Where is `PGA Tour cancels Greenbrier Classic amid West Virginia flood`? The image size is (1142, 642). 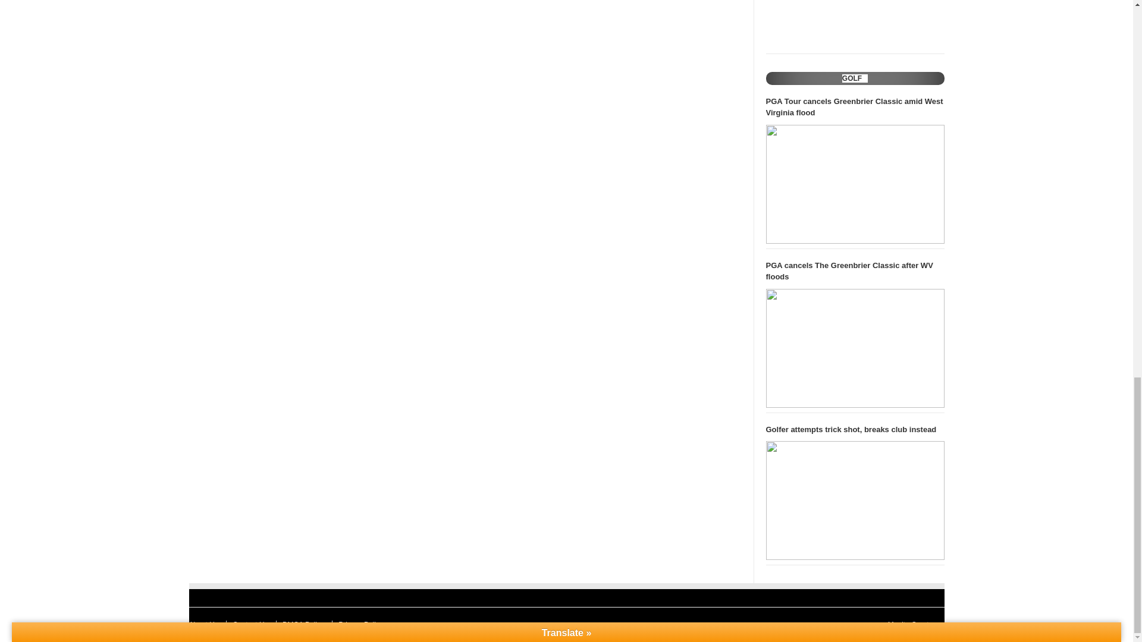 PGA Tour cancels Greenbrier Classic amid West Virginia flood is located at coordinates (855, 107).